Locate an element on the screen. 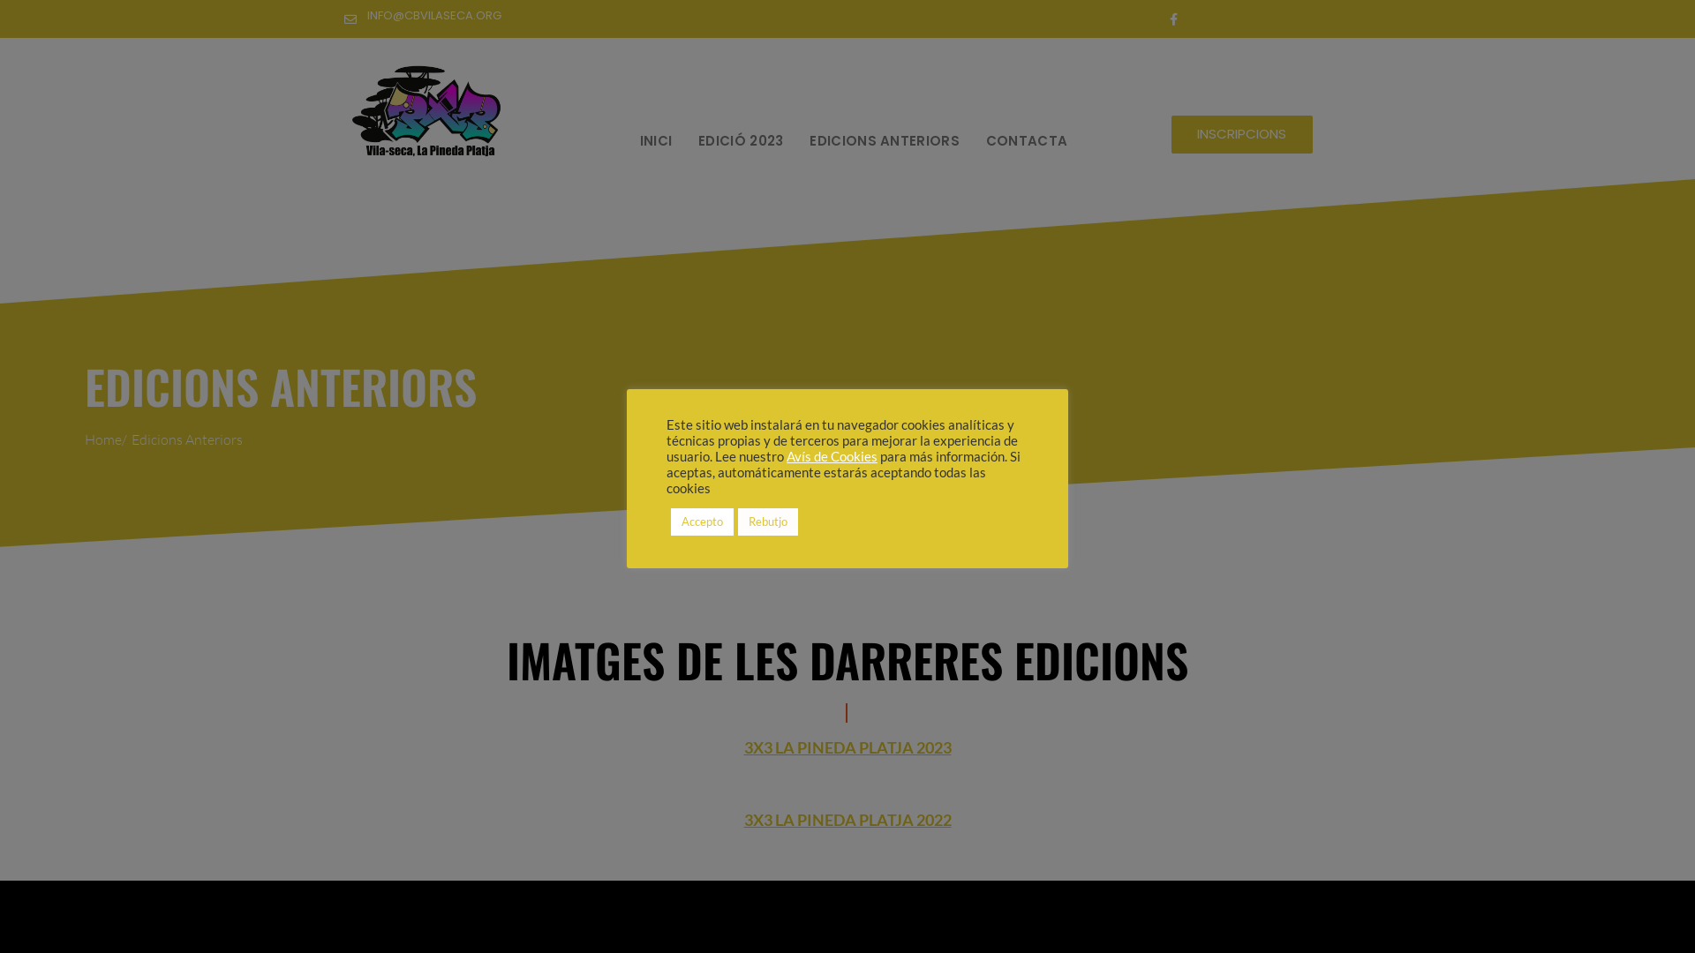  INFO@CBVILASECA.ORG is located at coordinates (434, 16).